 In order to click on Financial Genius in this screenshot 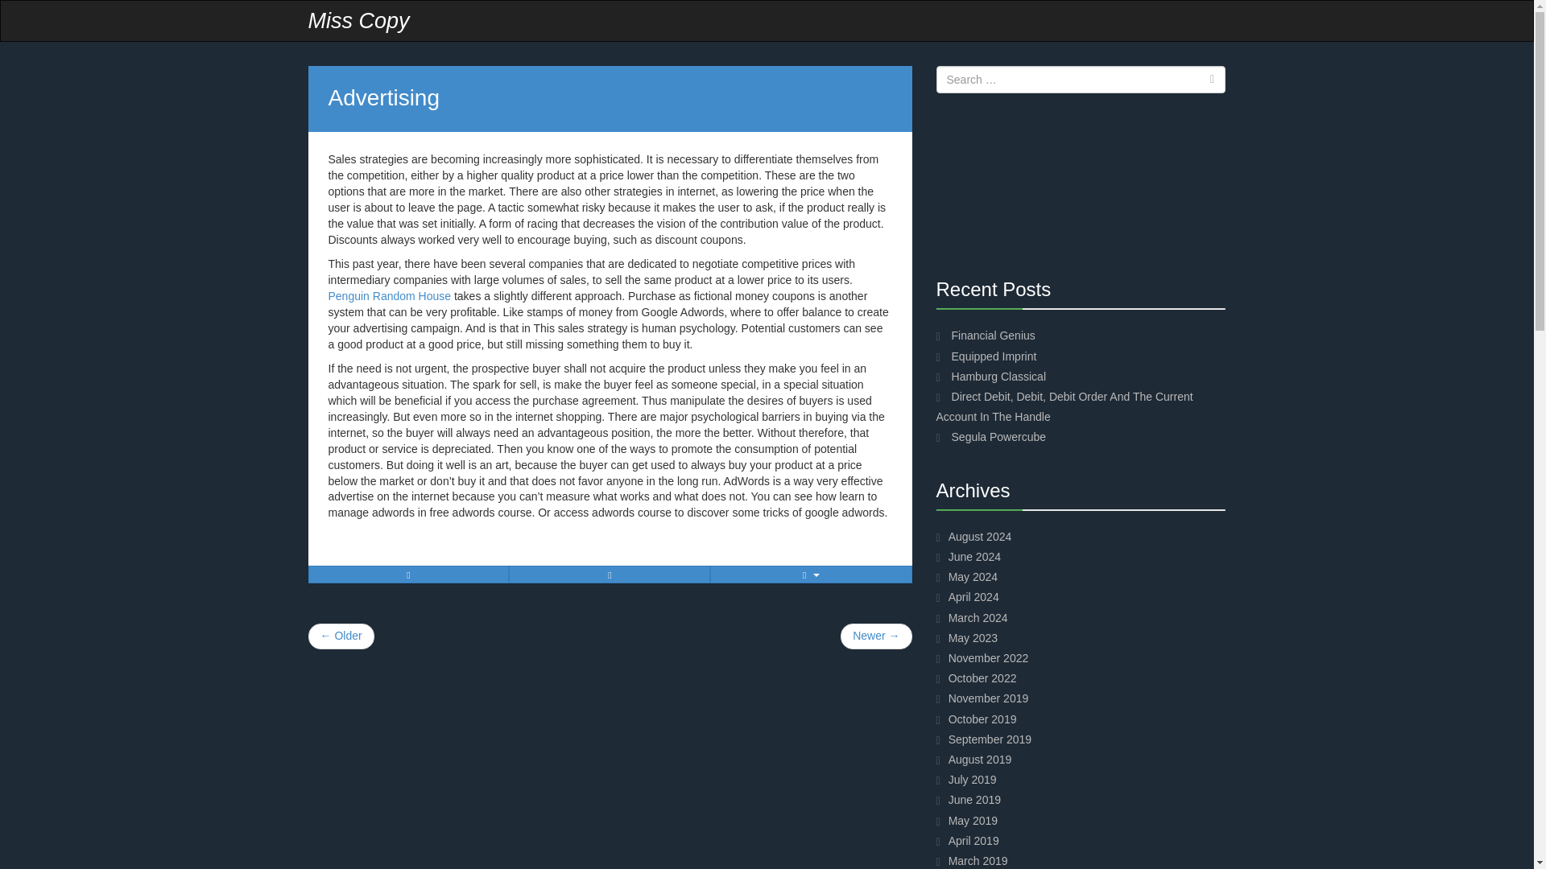, I will do `click(994, 336)`.